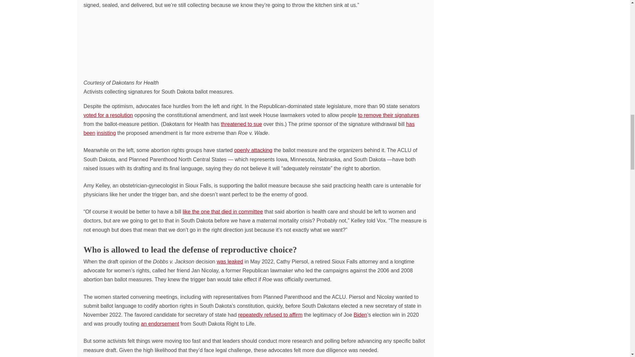  Describe the element at coordinates (270, 315) in the screenshot. I see `repeatedly refused to affirm` at that location.